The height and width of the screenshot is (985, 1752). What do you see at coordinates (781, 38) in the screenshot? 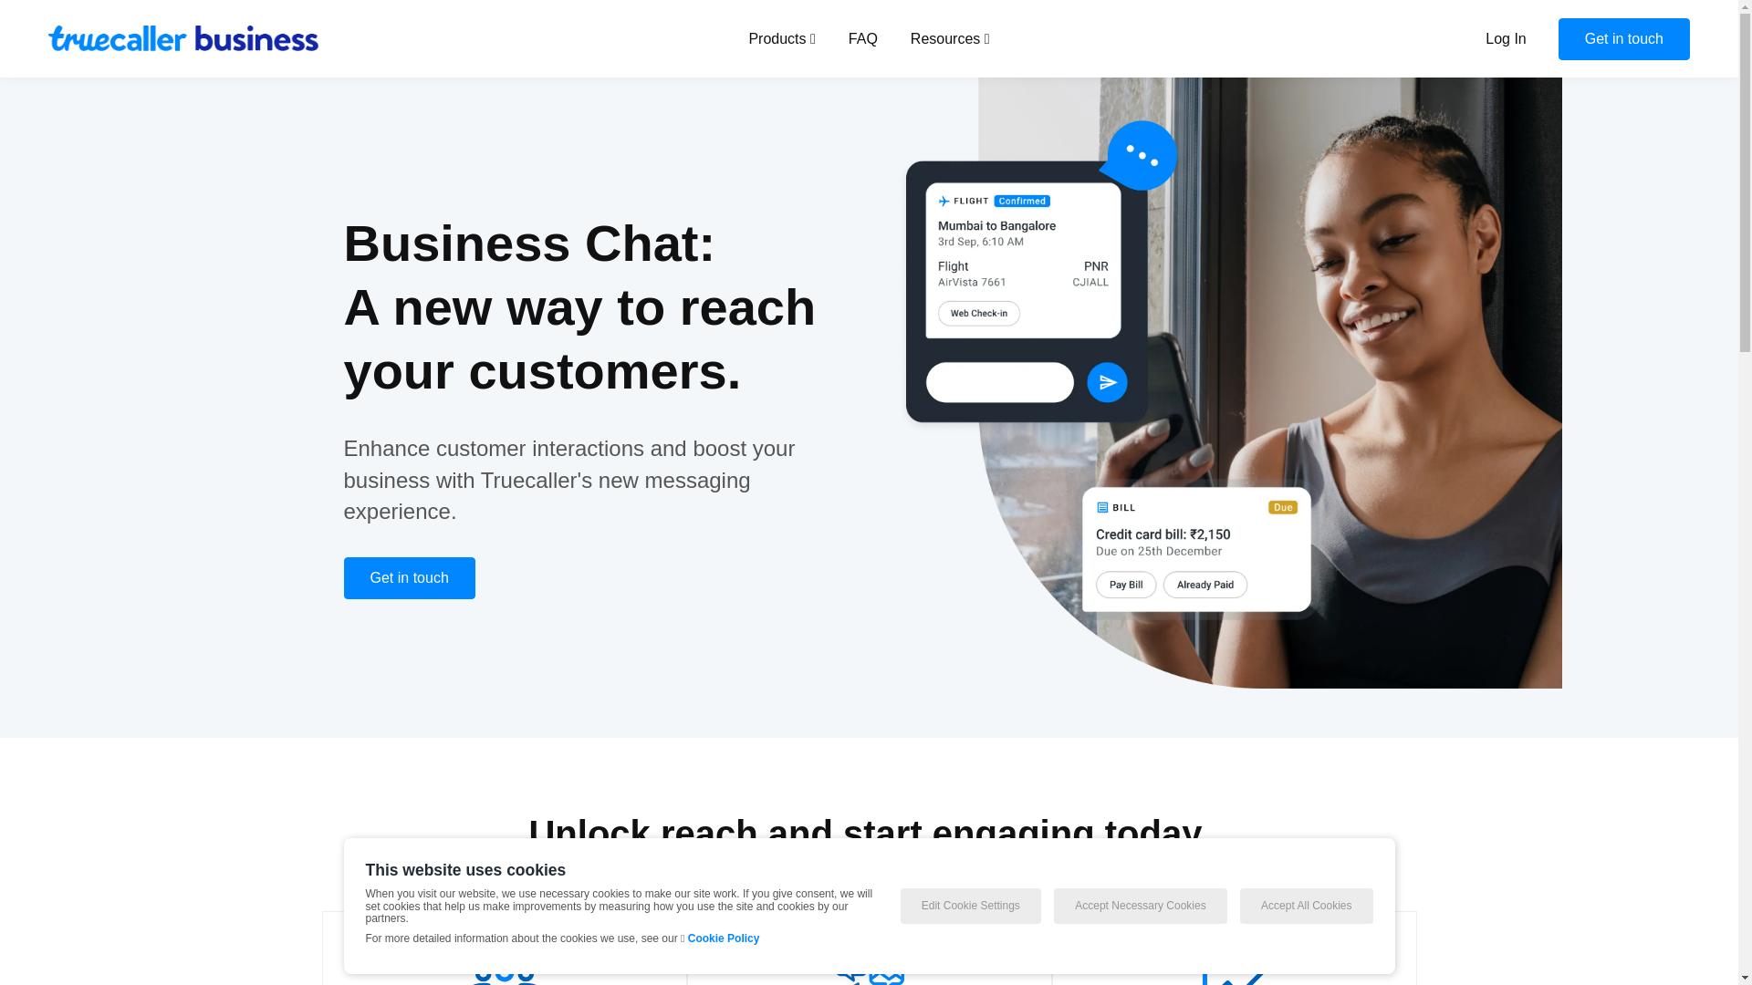
I see `Products` at bounding box center [781, 38].